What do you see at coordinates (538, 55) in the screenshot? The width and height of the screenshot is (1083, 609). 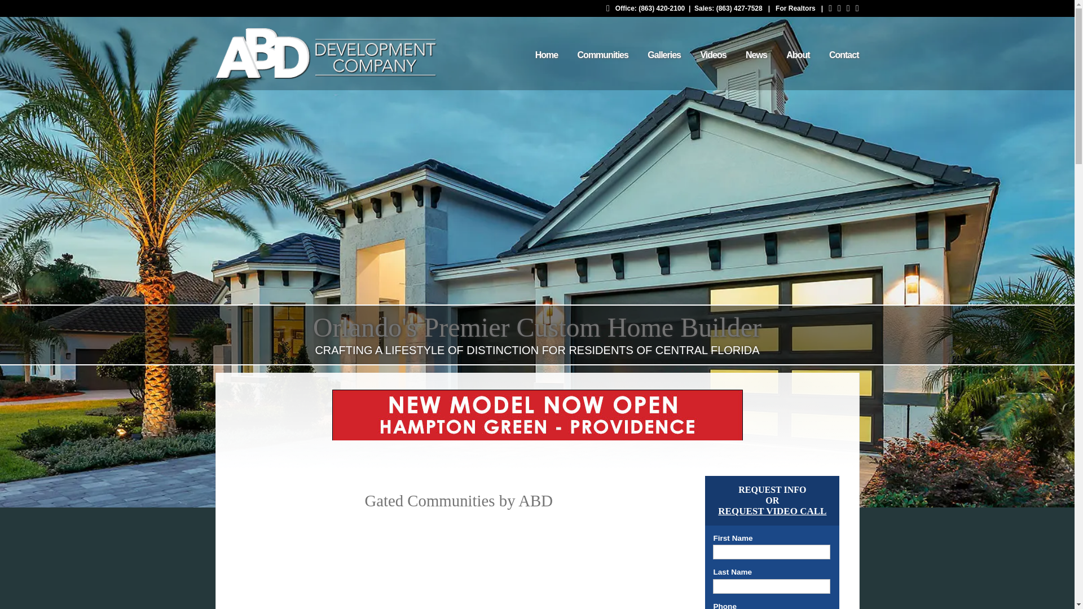 I see `Home` at bounding box center [538, 55].